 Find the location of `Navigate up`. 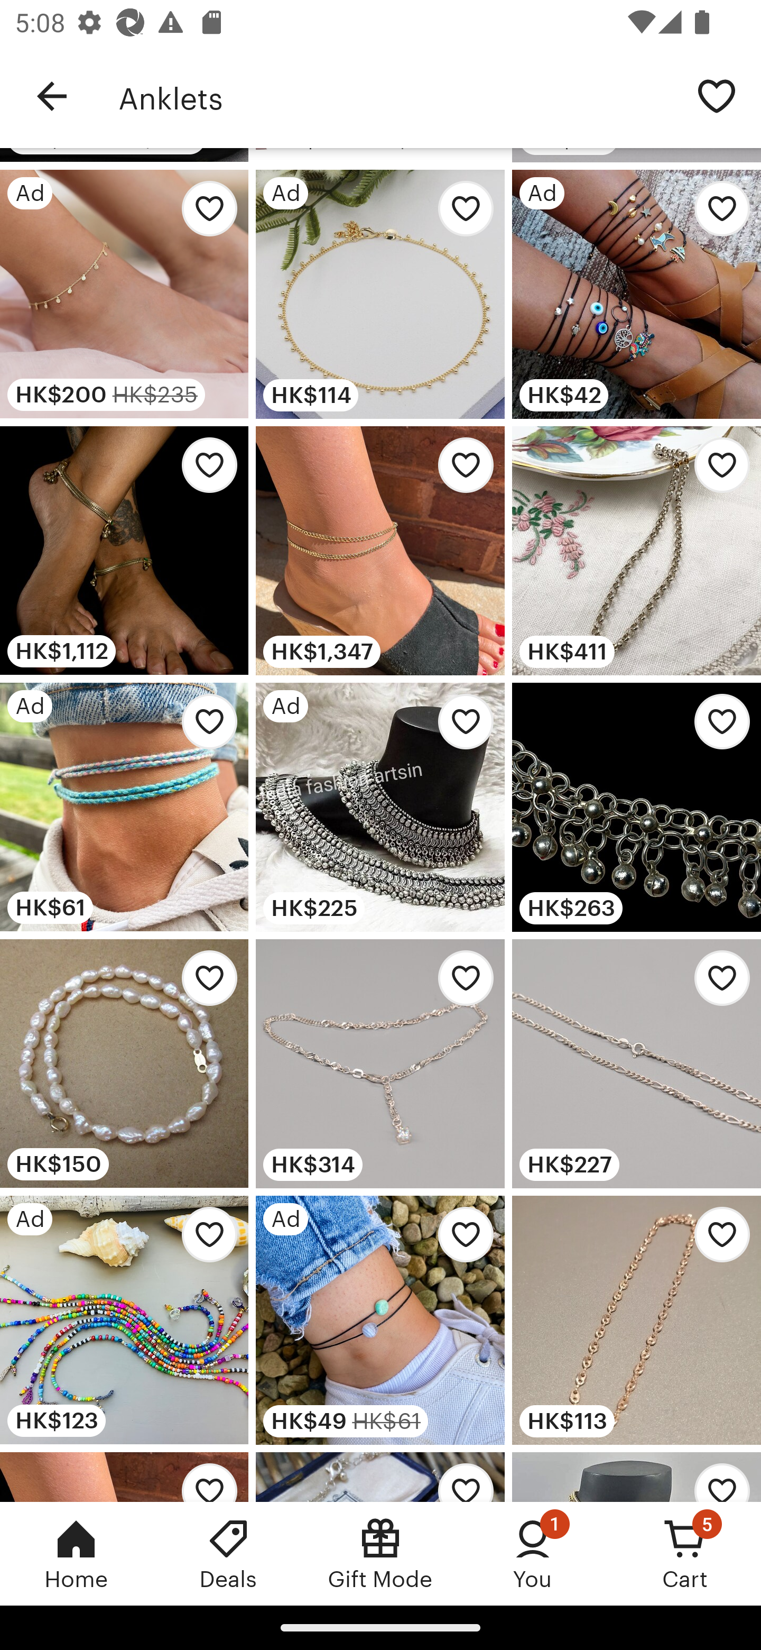

Navigate up is located at coordinates (52, 96).